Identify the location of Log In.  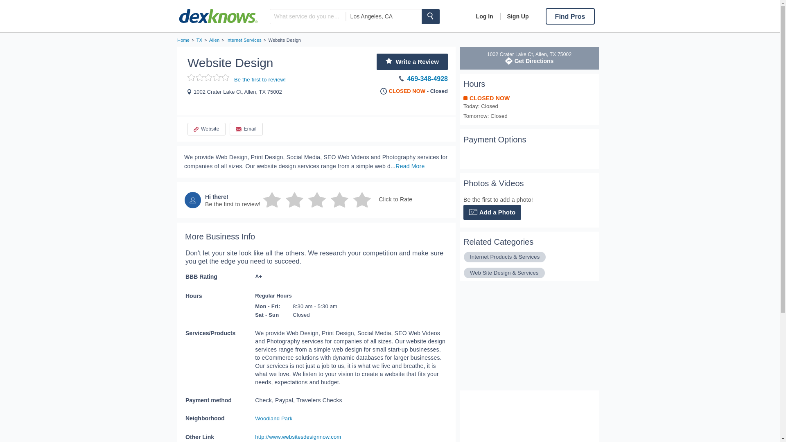
(244, 40).